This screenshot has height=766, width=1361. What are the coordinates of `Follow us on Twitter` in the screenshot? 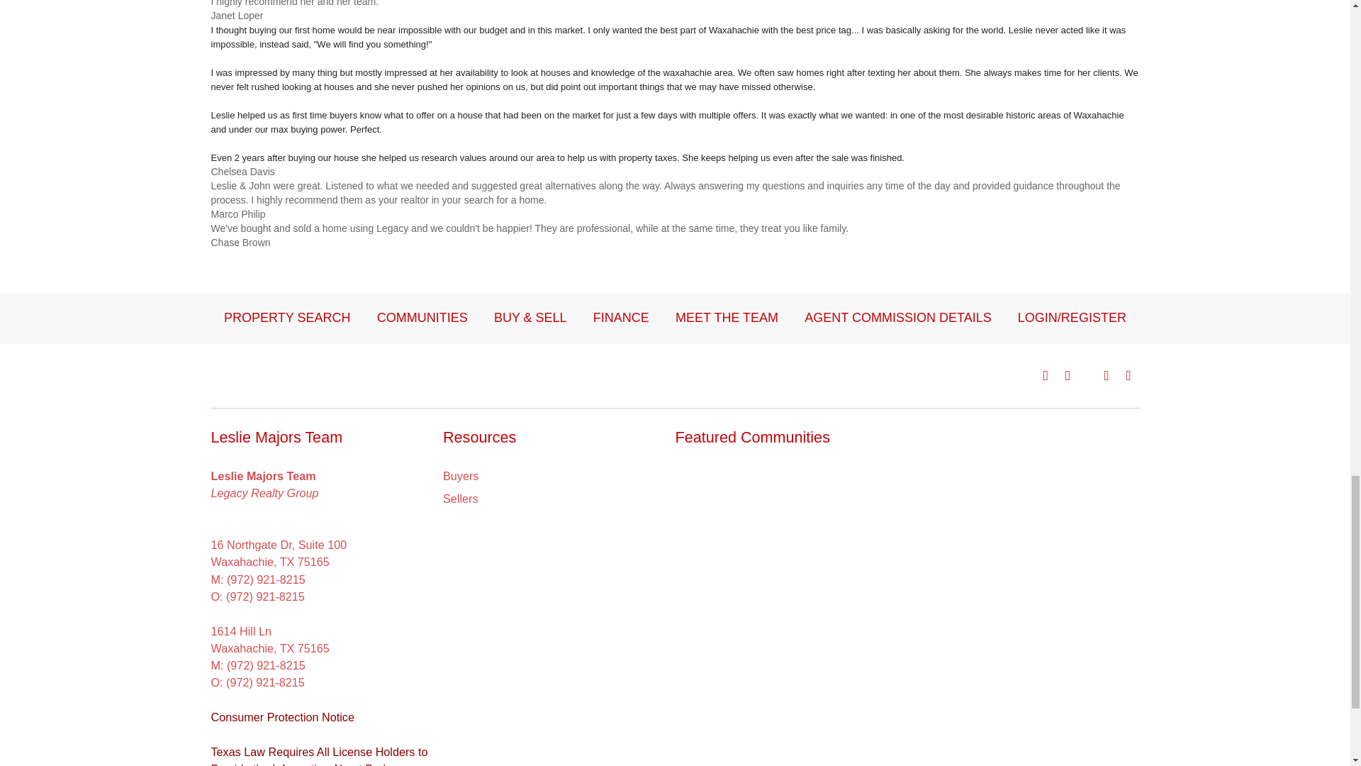 It's located at (1087, 375).